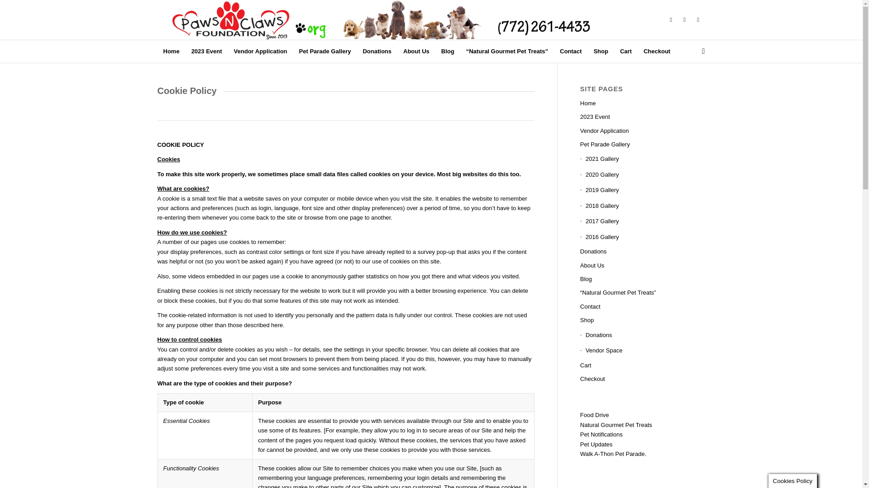 The width and height of the screenshot is (869, 488). What do you see at coordinates (643, 117) in the screenshot?
I see `2023 Event` at bounding box center [643, 117].